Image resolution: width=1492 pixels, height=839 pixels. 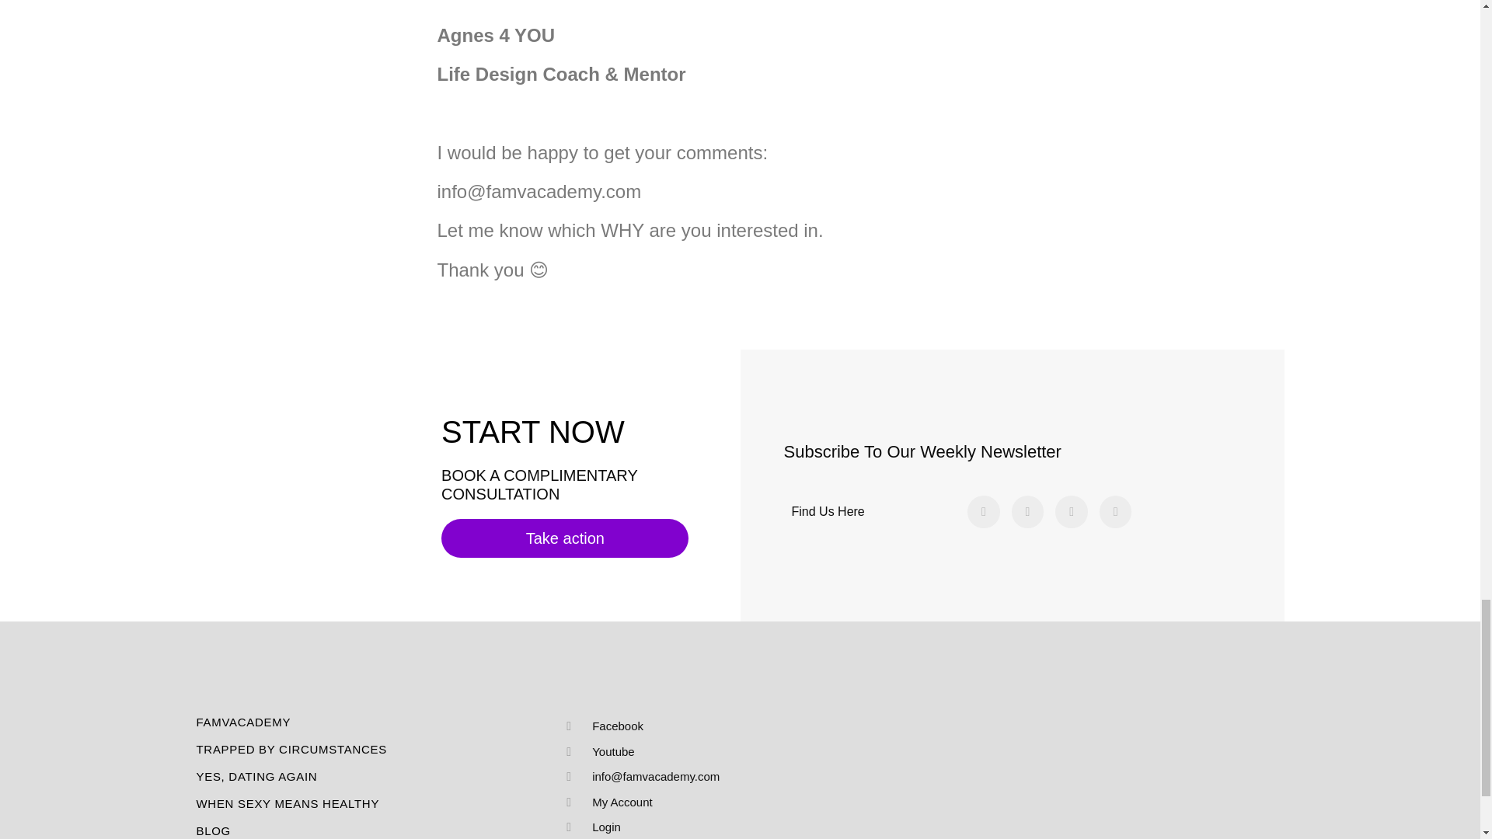 I want to click on FAMVACADEMY, so click(x=376, y=722).